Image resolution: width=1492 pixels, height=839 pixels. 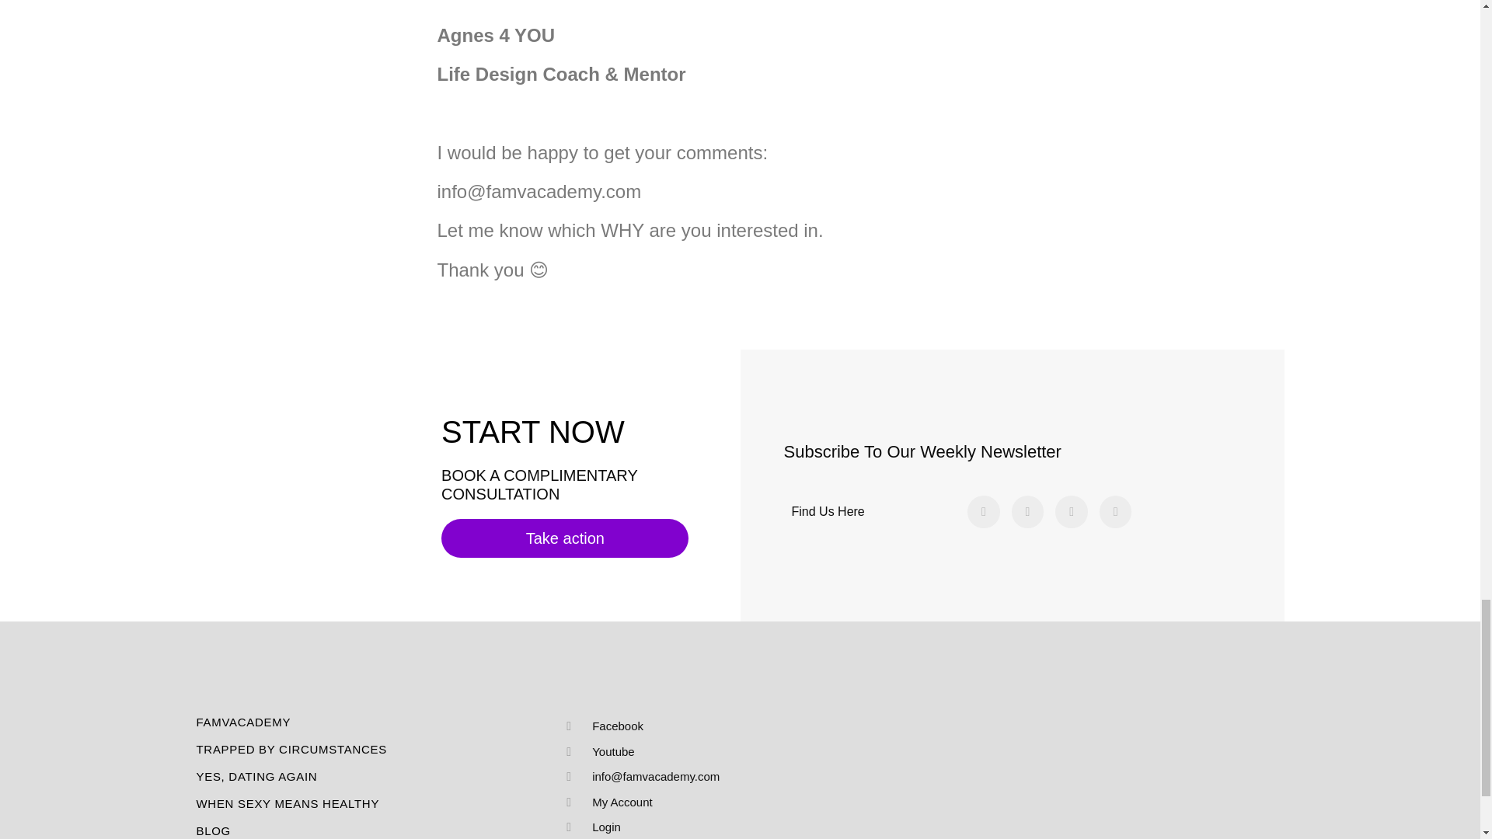 I want to click on FAMVACADEMY, so click(x=376, y=722).